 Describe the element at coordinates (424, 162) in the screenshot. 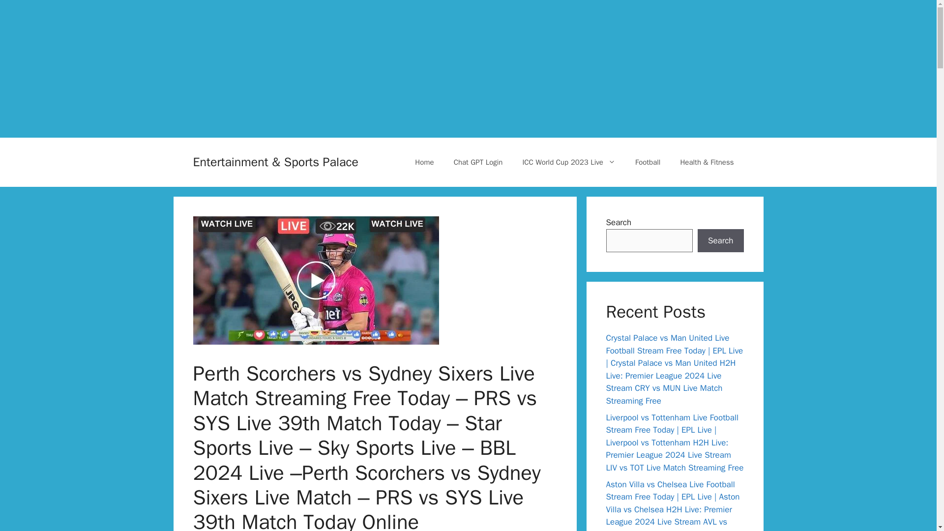

I see `Home` at that location.